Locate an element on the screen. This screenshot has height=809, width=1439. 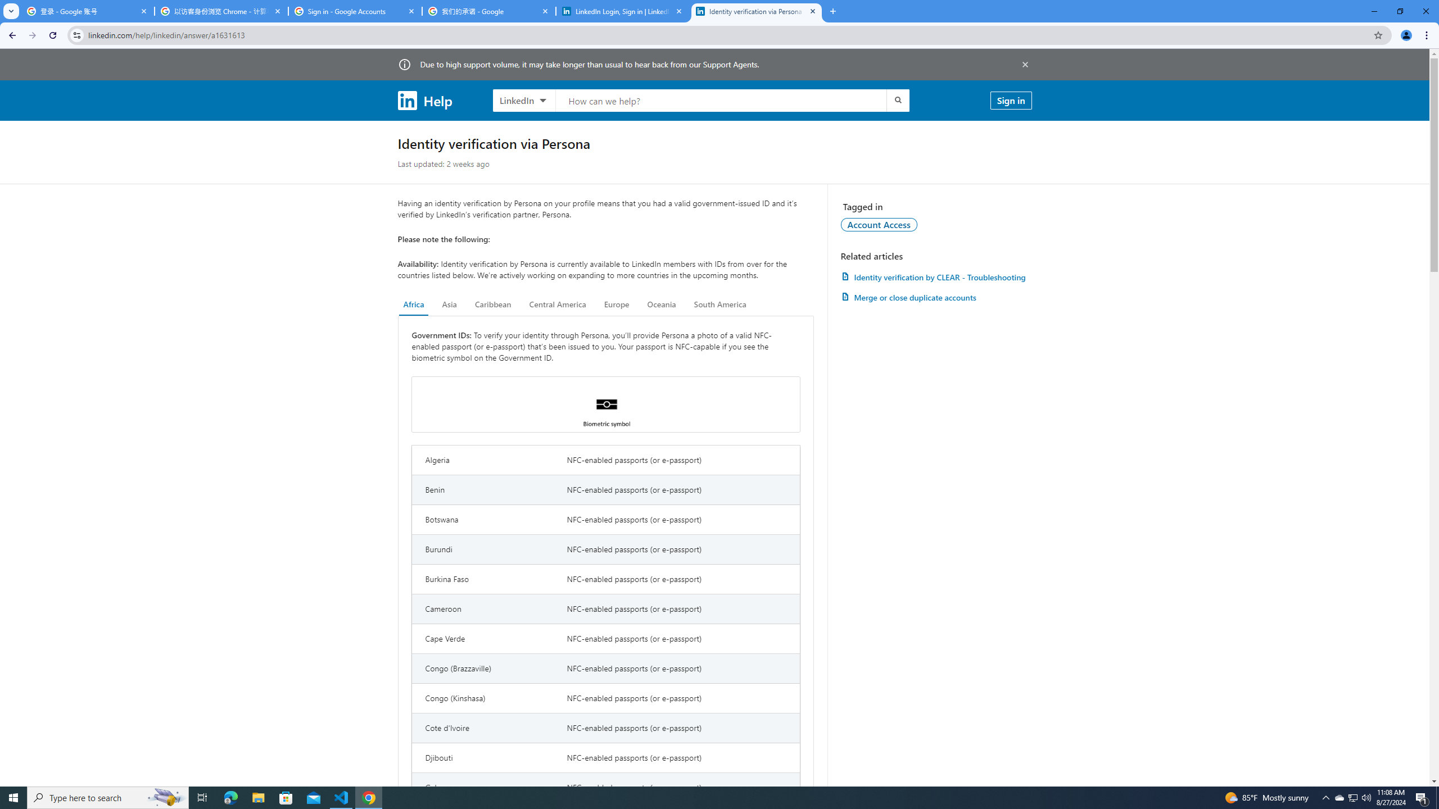
Identity verification via Persona | LinkedIn Help is located at coordinates (757, 11).